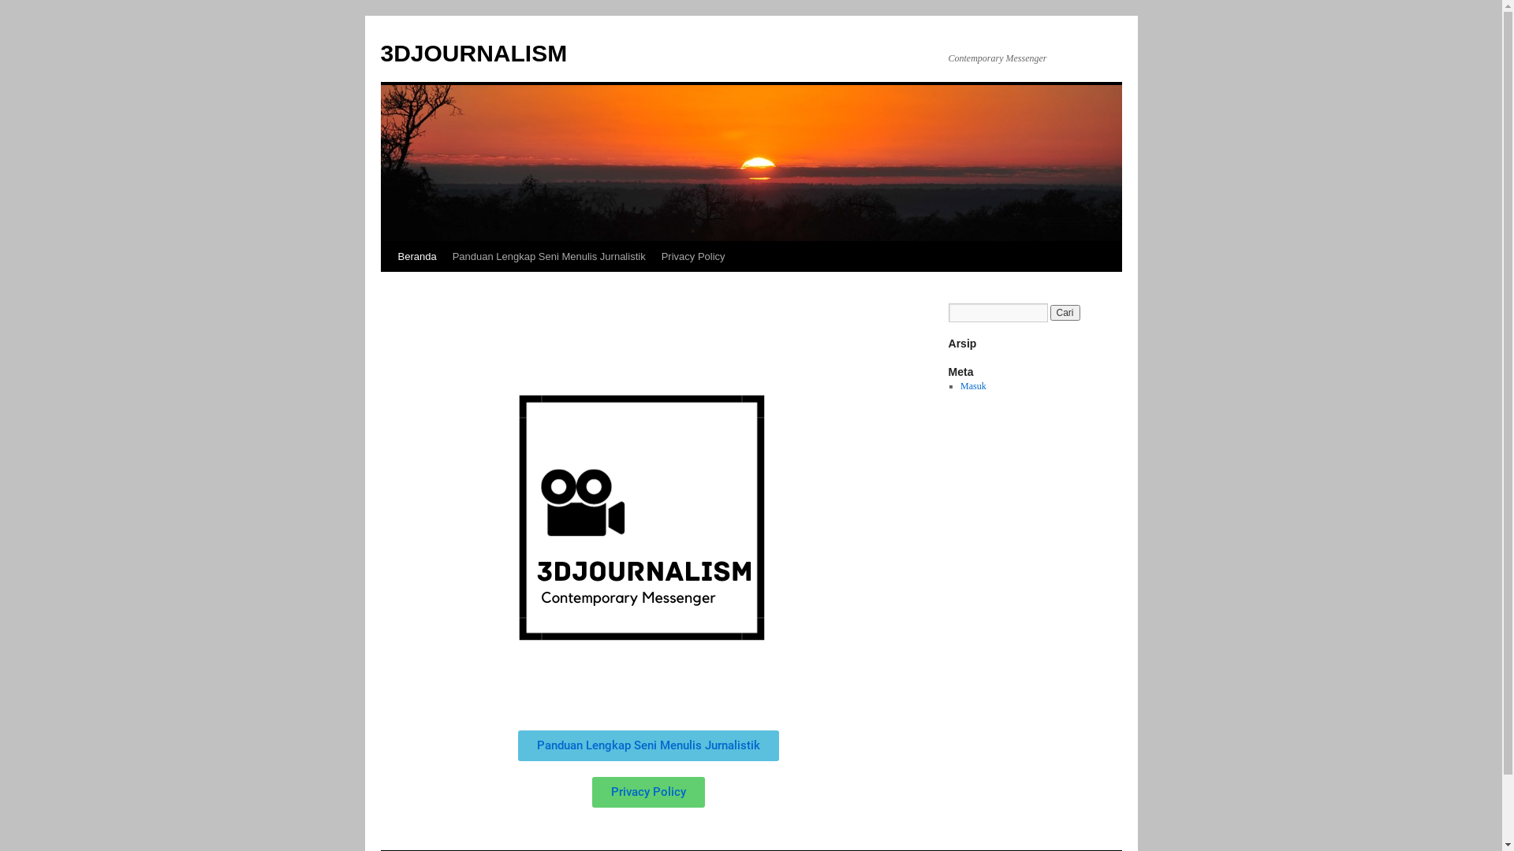 The height and width of the screenshot is (851, 1514). I want to click on Panduan Lengkap Seni Menulis Jurnalistik, so click(549, 257).